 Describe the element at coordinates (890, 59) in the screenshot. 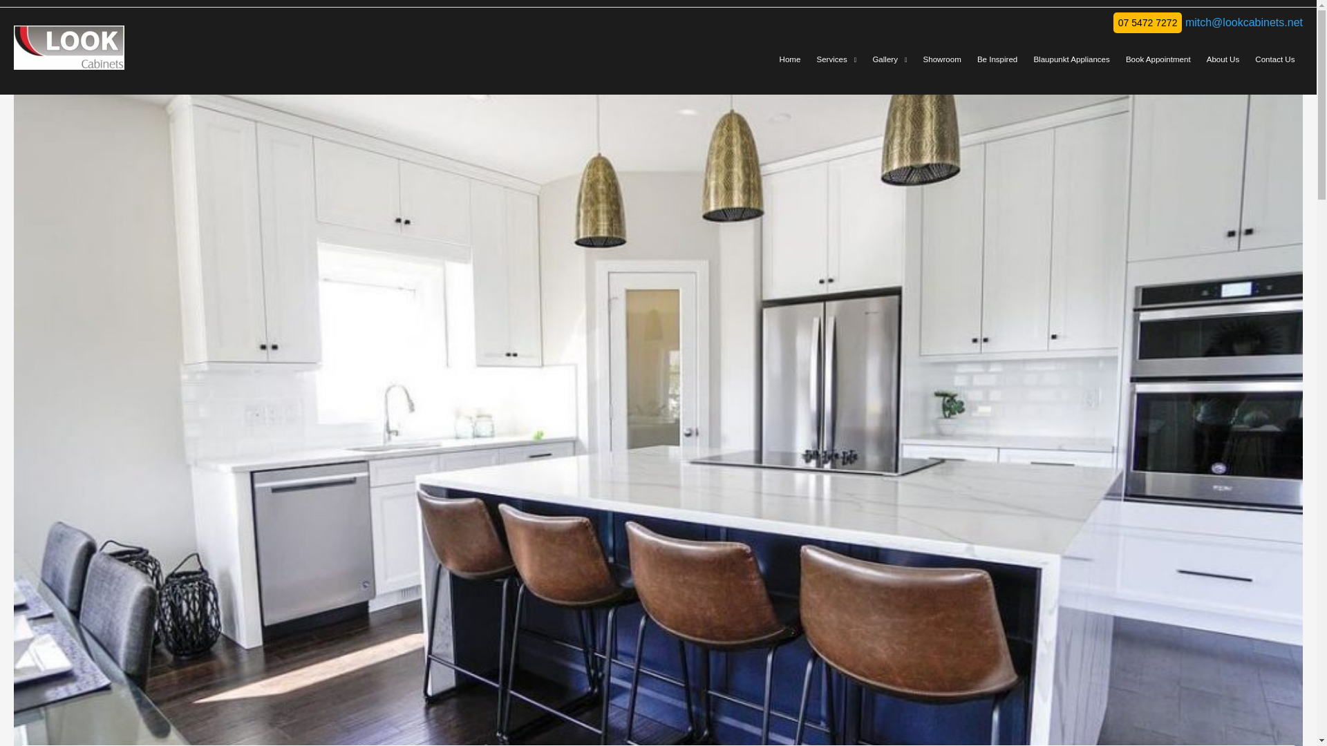

I see `Gallery` at that location.